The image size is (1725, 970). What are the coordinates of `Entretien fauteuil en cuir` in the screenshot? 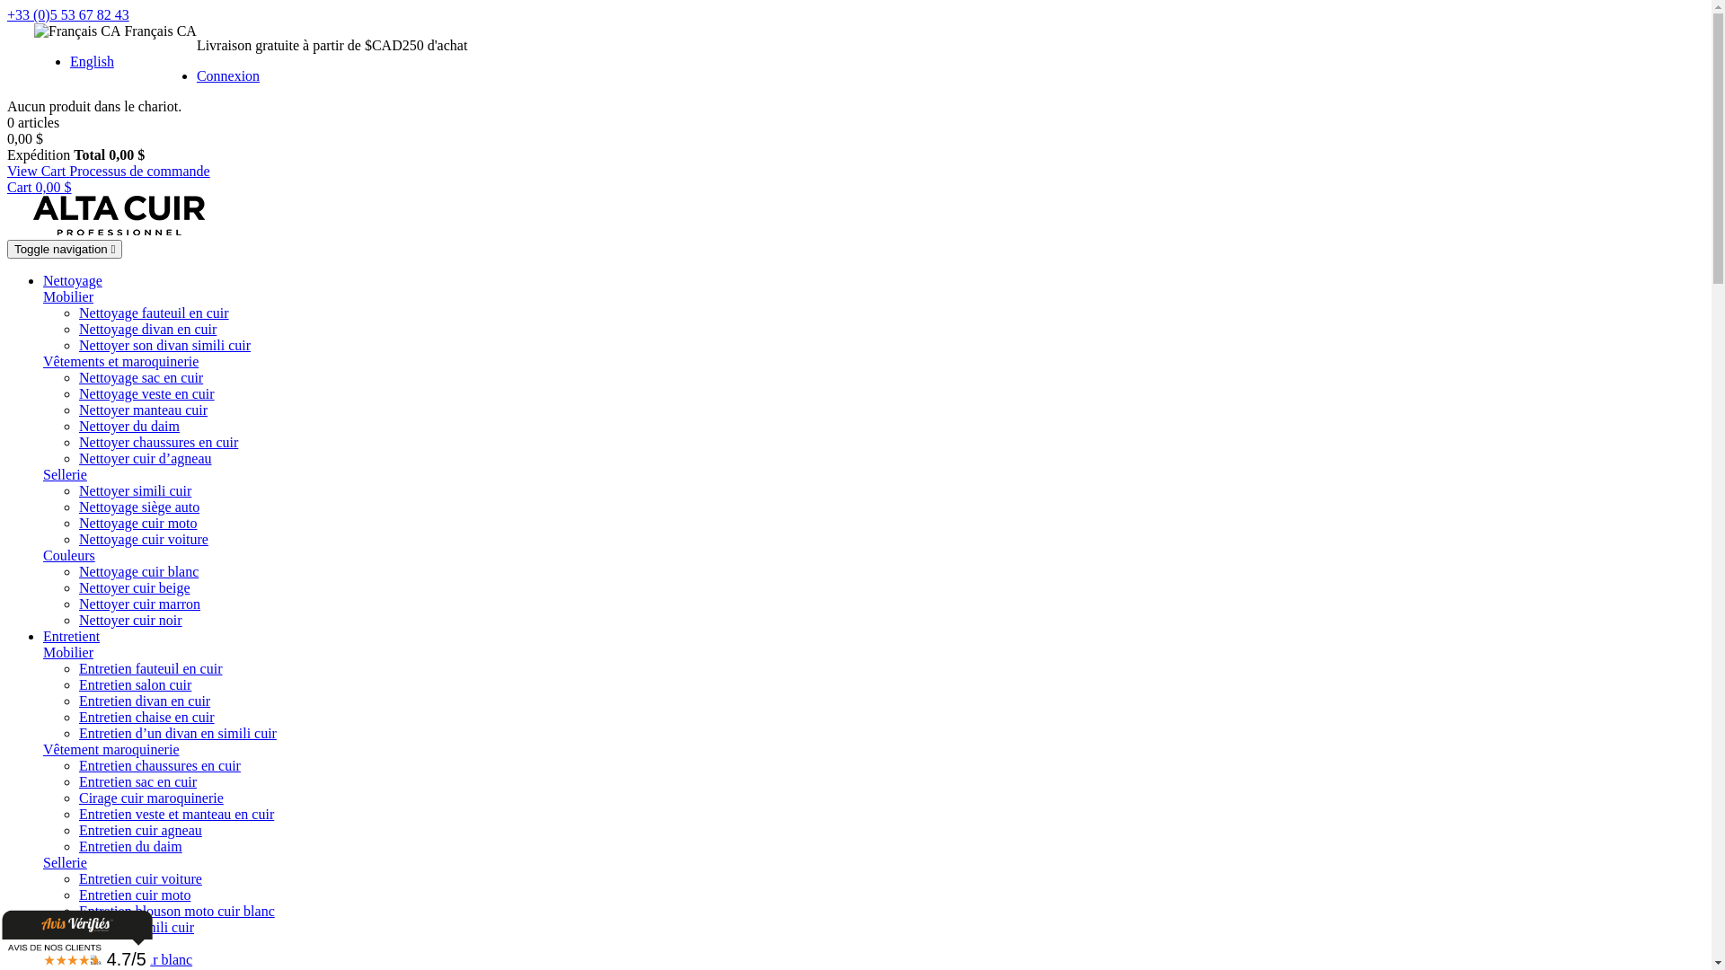 It's located at (150, 668).